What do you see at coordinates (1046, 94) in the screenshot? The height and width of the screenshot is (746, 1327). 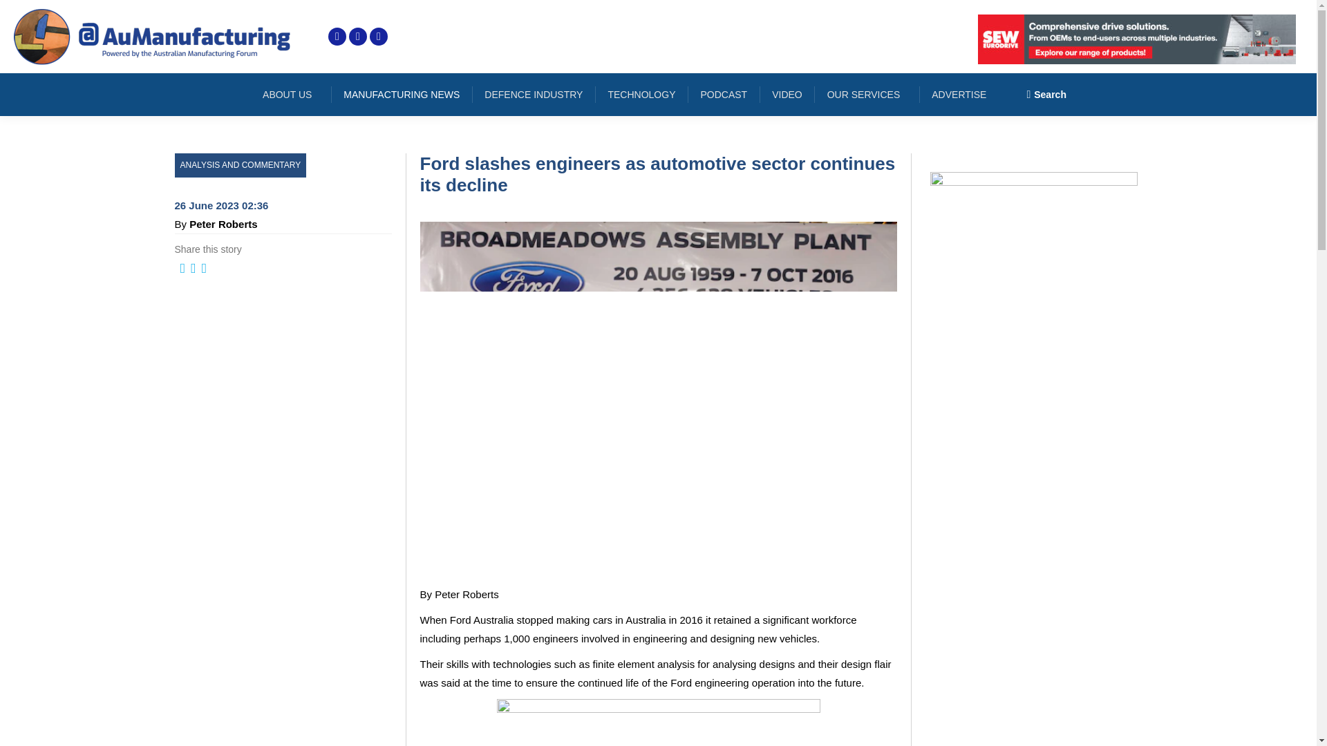 I see `Search` at bounding box center [1046, 94].